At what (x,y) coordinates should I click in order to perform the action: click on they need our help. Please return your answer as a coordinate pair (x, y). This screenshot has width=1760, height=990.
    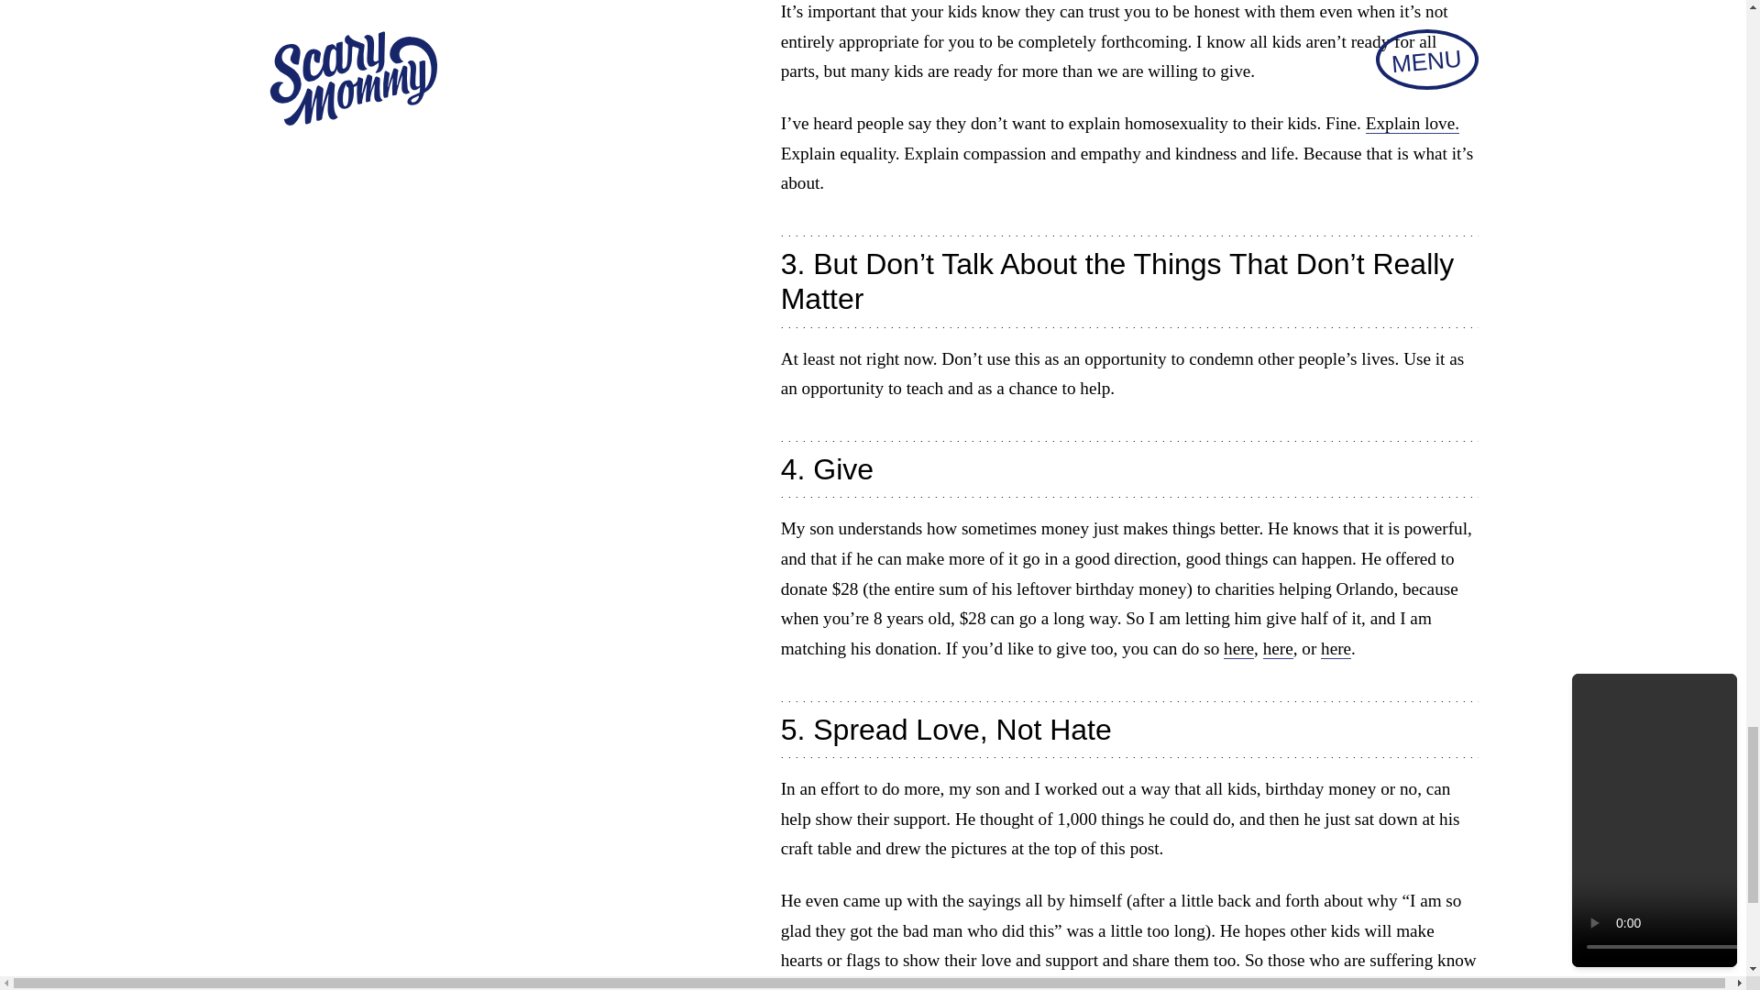
    Looking at the image, I should click on (1114, 985).